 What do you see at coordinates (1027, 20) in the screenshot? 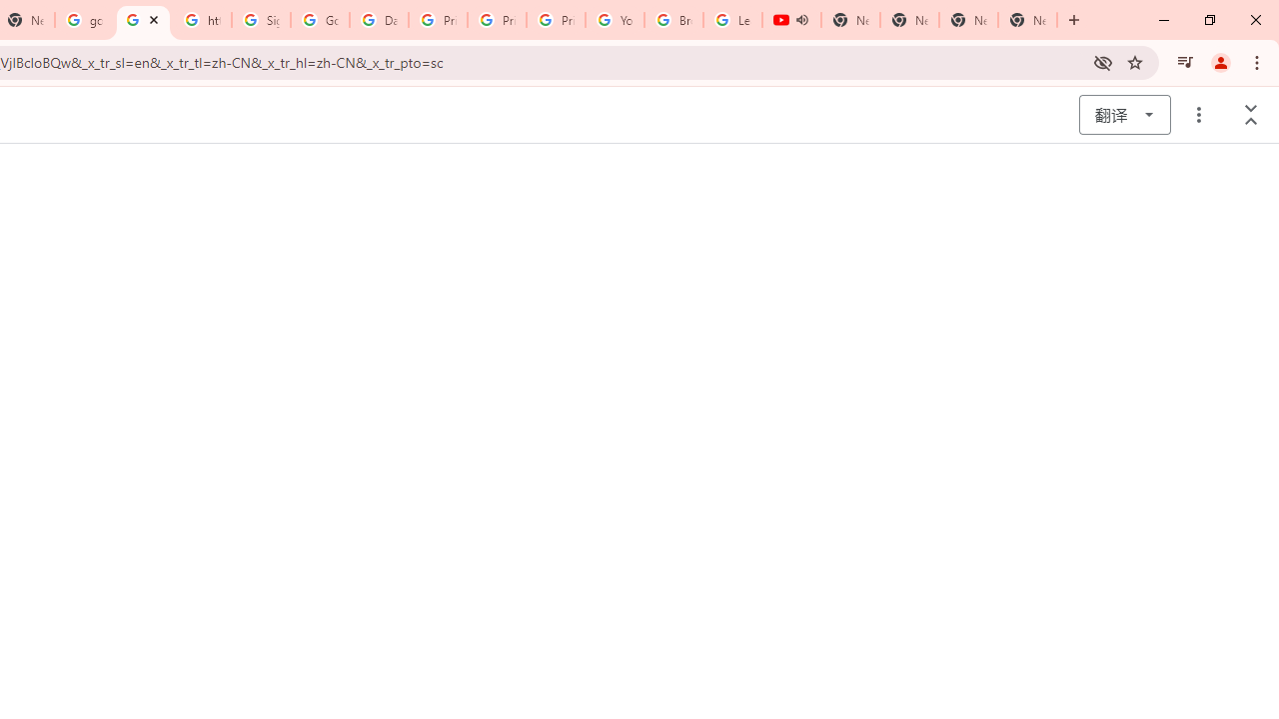
I see `New Tab` at bounding box center [1027, 20].